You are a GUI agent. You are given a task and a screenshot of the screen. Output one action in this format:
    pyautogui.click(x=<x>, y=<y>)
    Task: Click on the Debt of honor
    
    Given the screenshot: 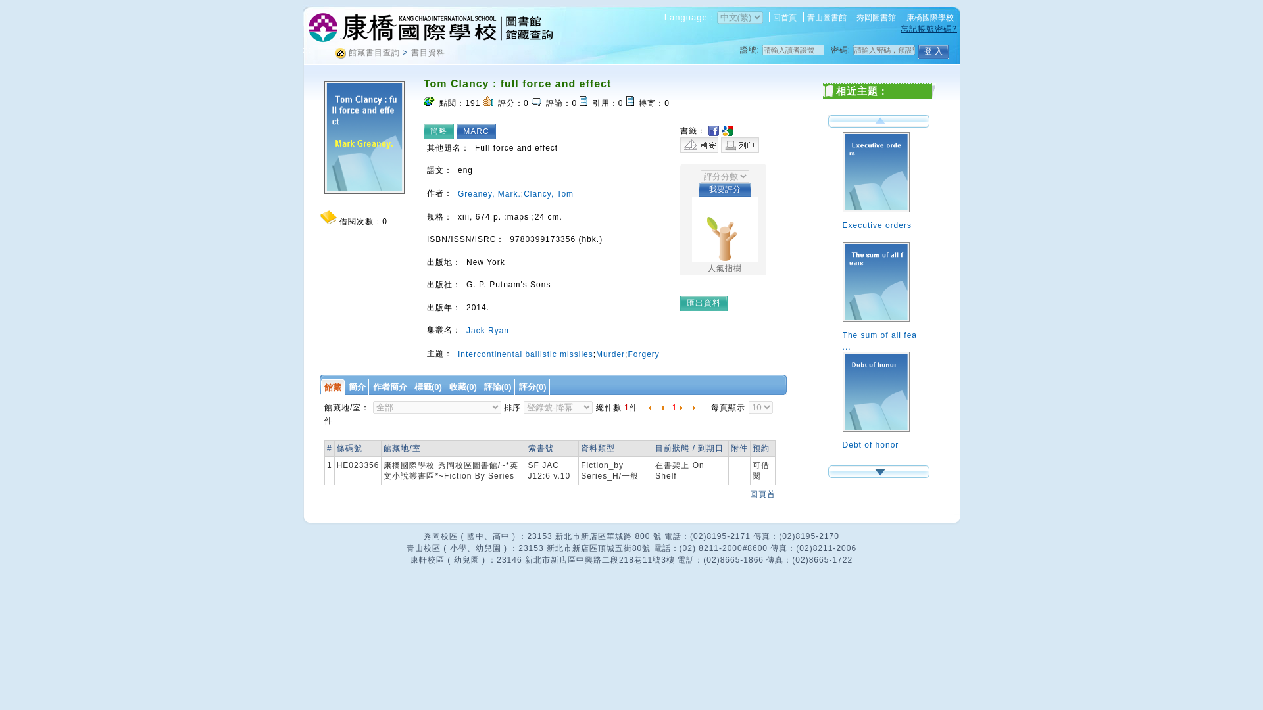 What is the action you would take?
    pyautogui.click(x=881, y=437)
    